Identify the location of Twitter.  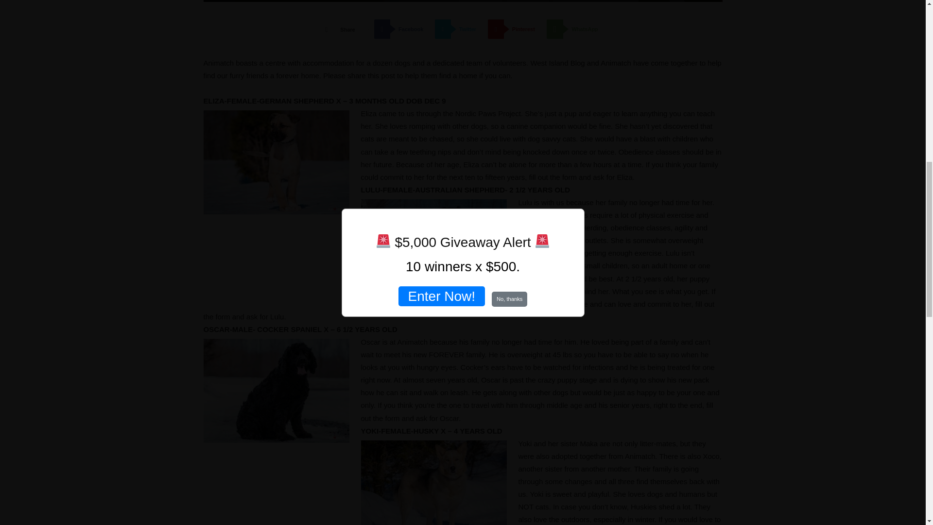
(460, 29).